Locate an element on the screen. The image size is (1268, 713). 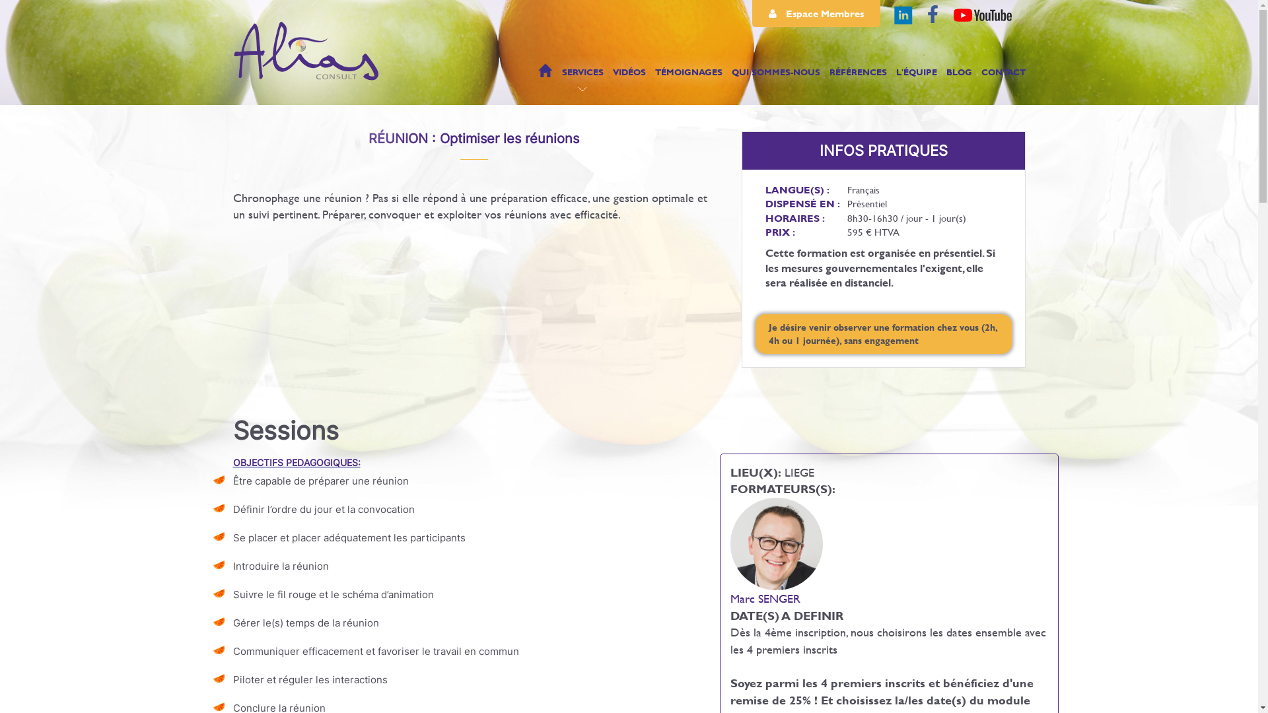
Espace Membres is located at coordinates (816, 13).